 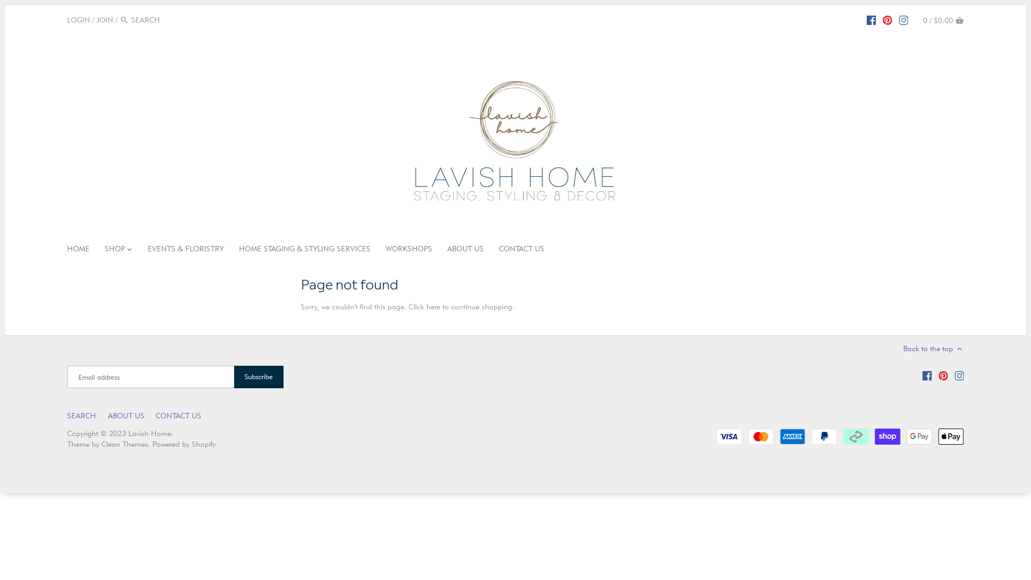 What do you see at coordinates (409, 250) in the screenshot?
I see `WORKSHOPS` at bounding box center [409, 250].